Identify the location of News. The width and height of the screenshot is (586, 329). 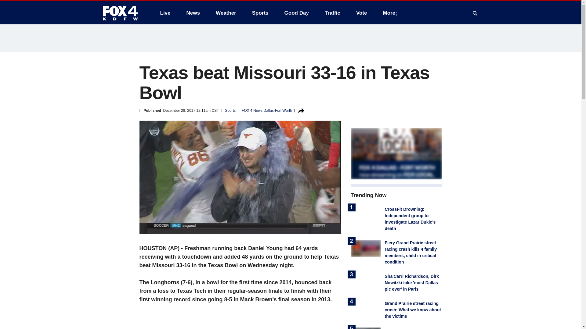
(193, 13).